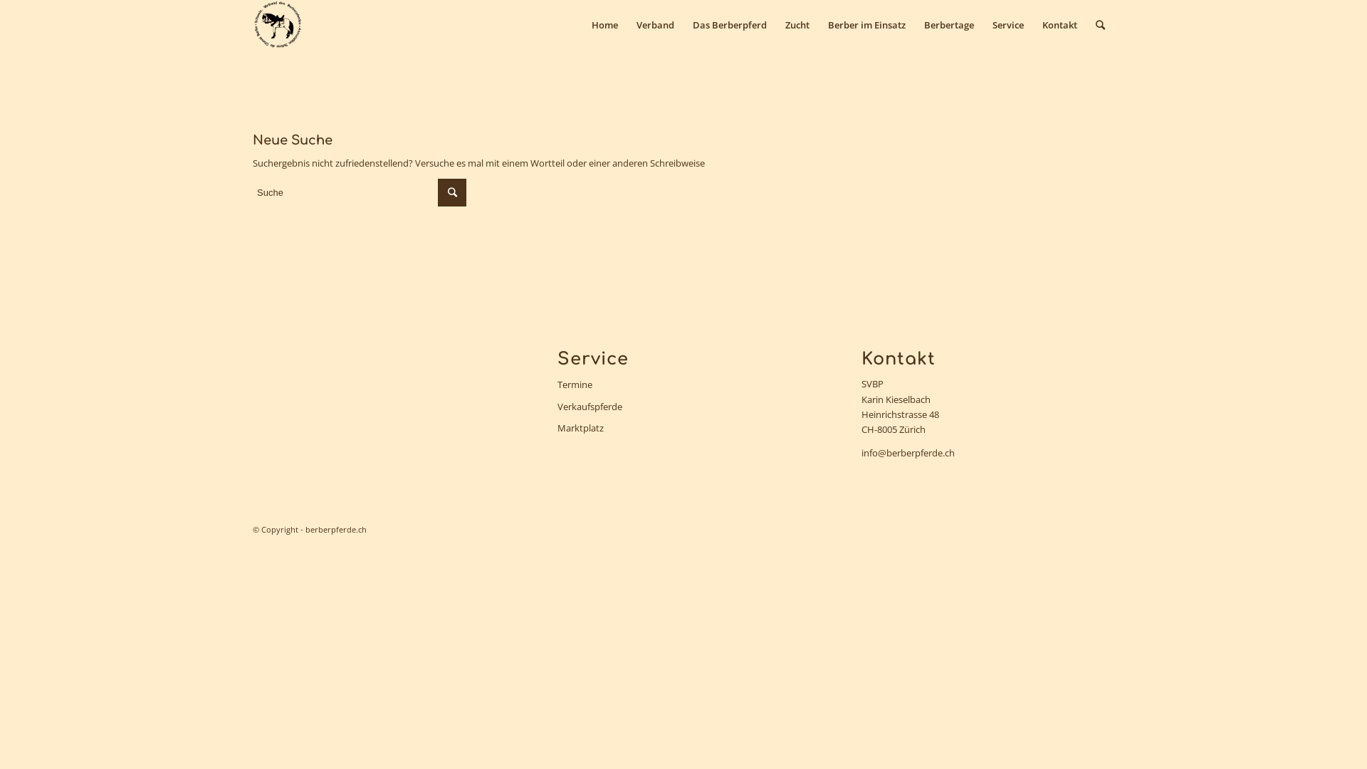  Describe the element at coordinates (867, 25) in the screenshot. I see `Berber im Einsatz` at that location.